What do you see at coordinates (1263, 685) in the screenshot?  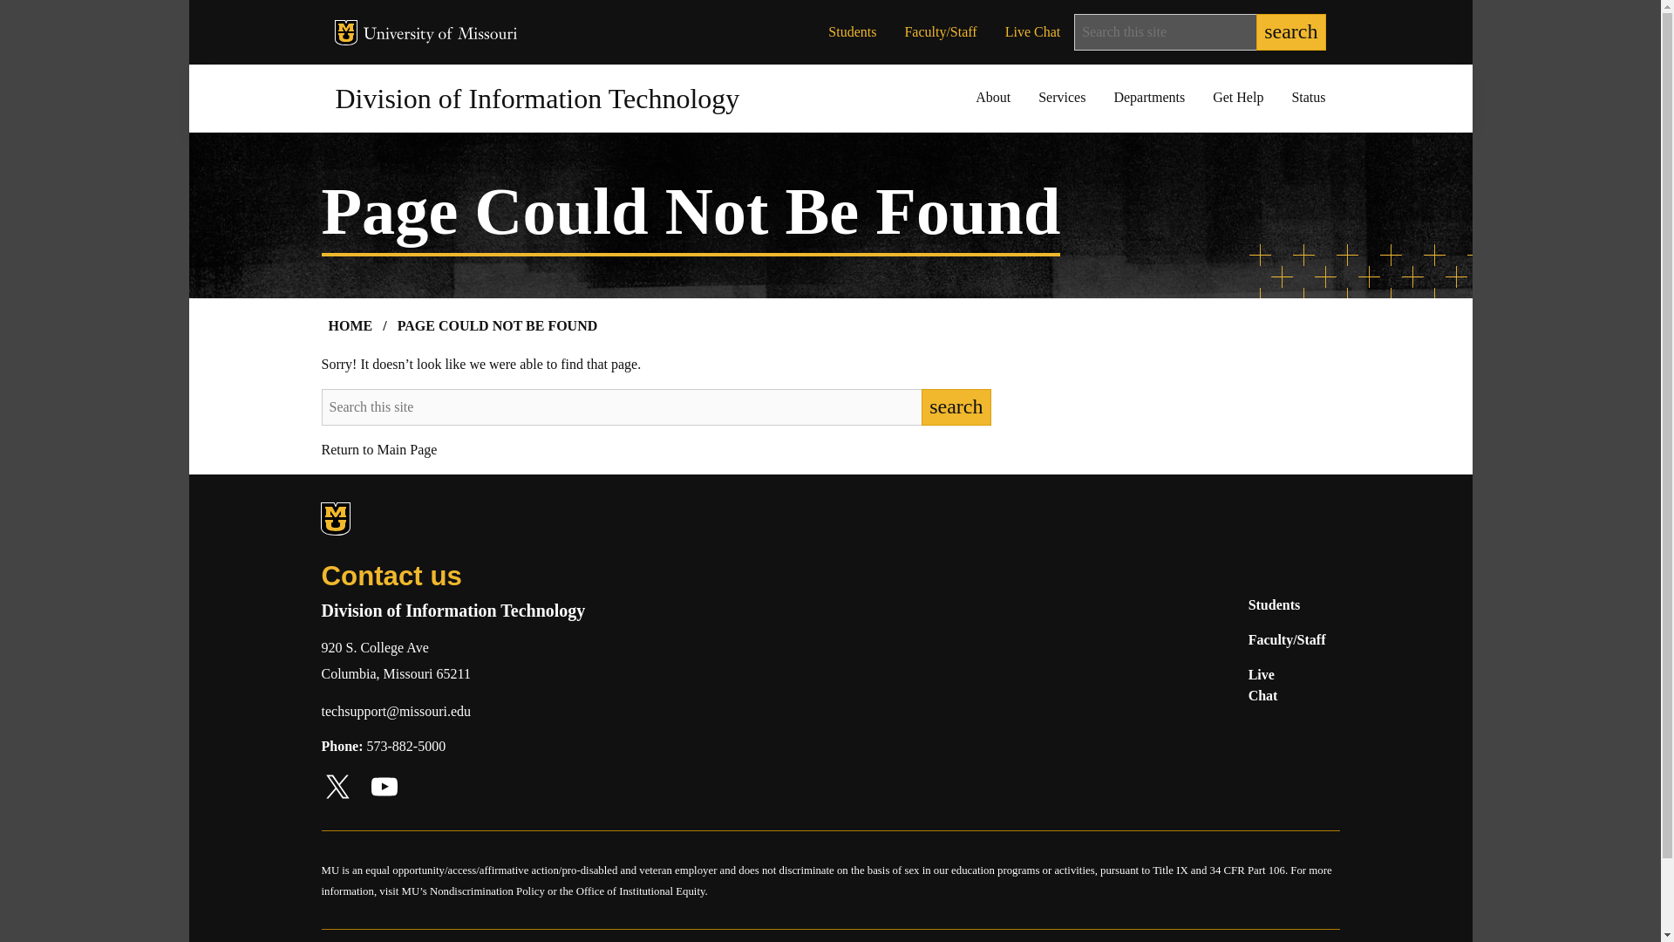 I see `Live Chat` at bounding box center [1263, 685].